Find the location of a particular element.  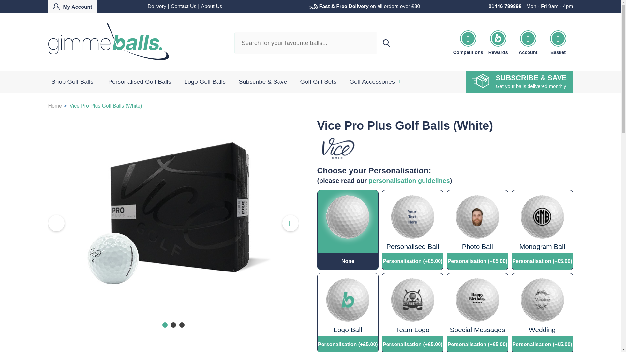

01446 789898 is located at coordinates (505, 6).